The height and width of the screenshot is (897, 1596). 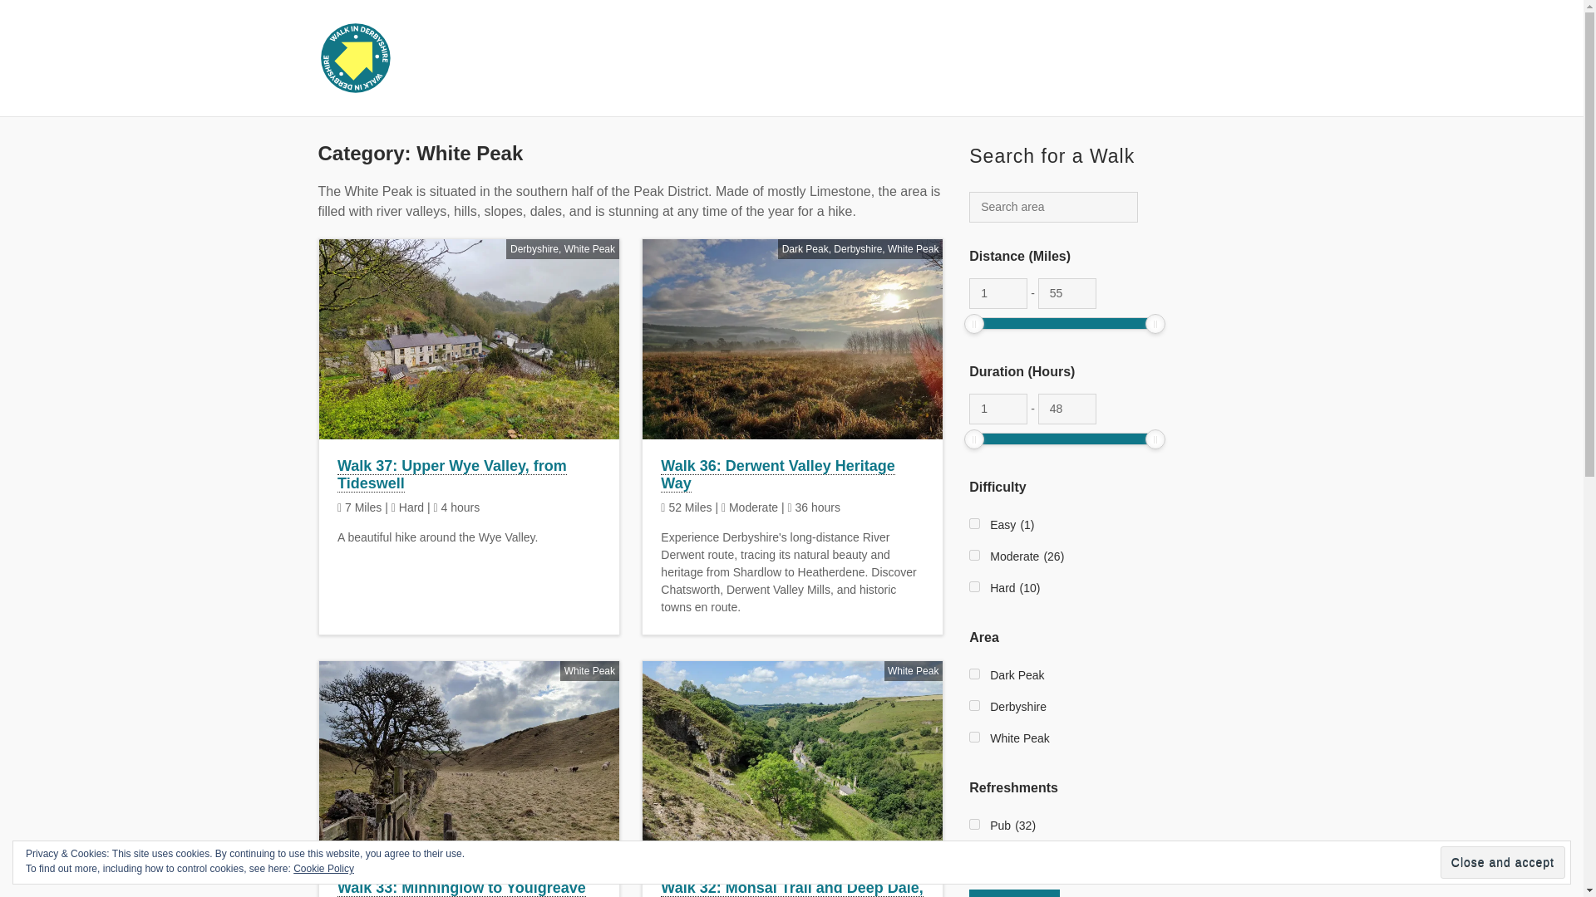 I want to click on white-peak, so click(x=974, y=736).